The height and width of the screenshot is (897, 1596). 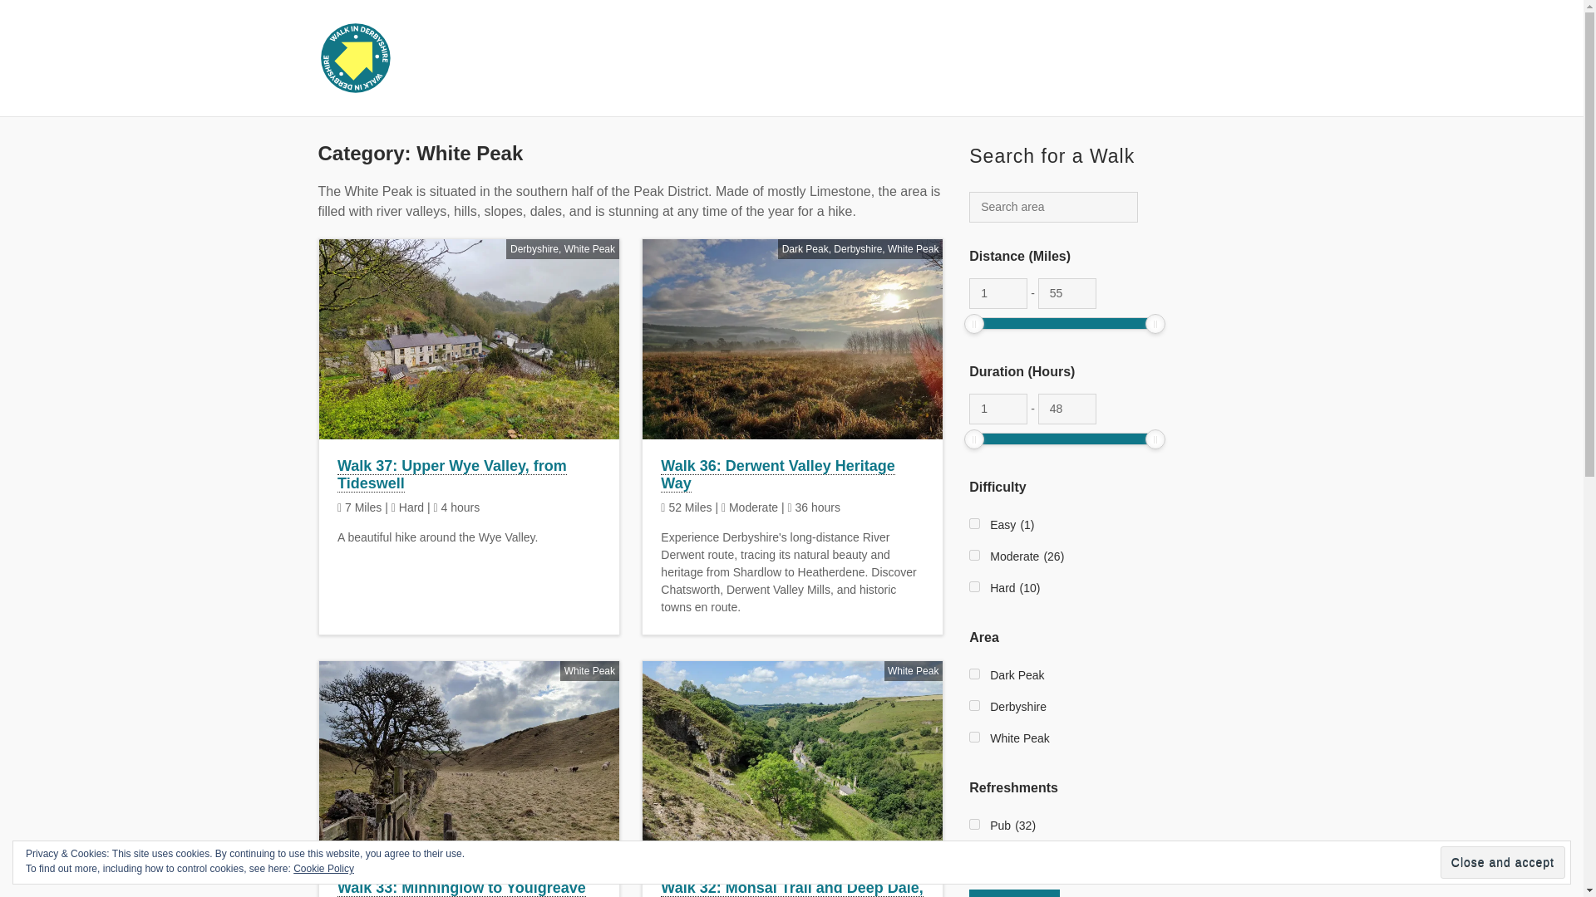 I want to click on white-peak, so click(x=974, y=736).